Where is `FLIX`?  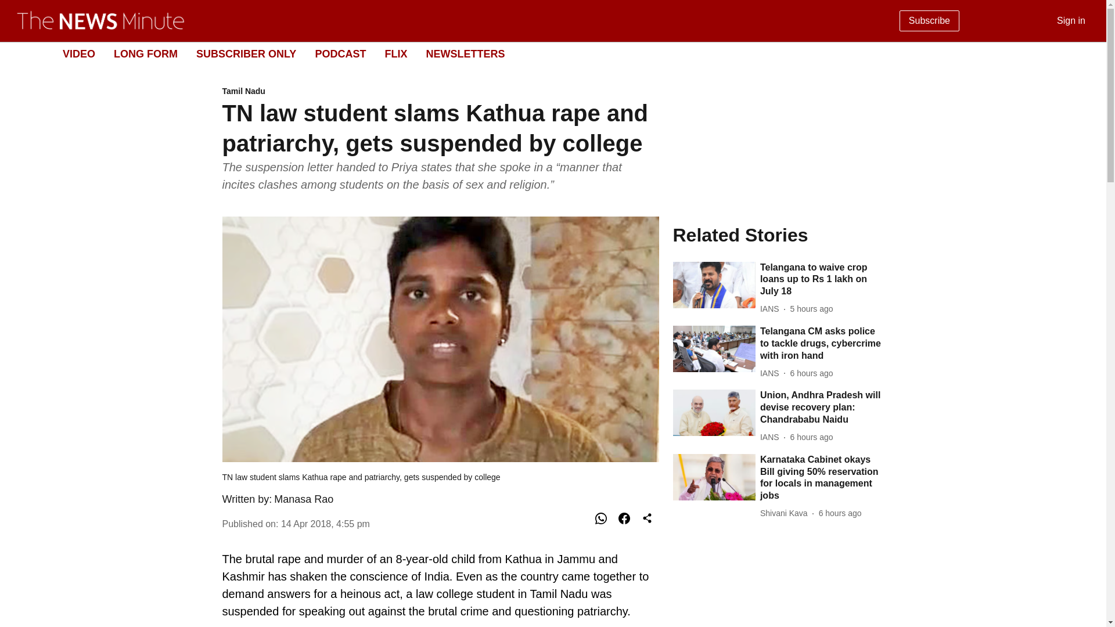
FLIX is located at coordinates (304, 499).